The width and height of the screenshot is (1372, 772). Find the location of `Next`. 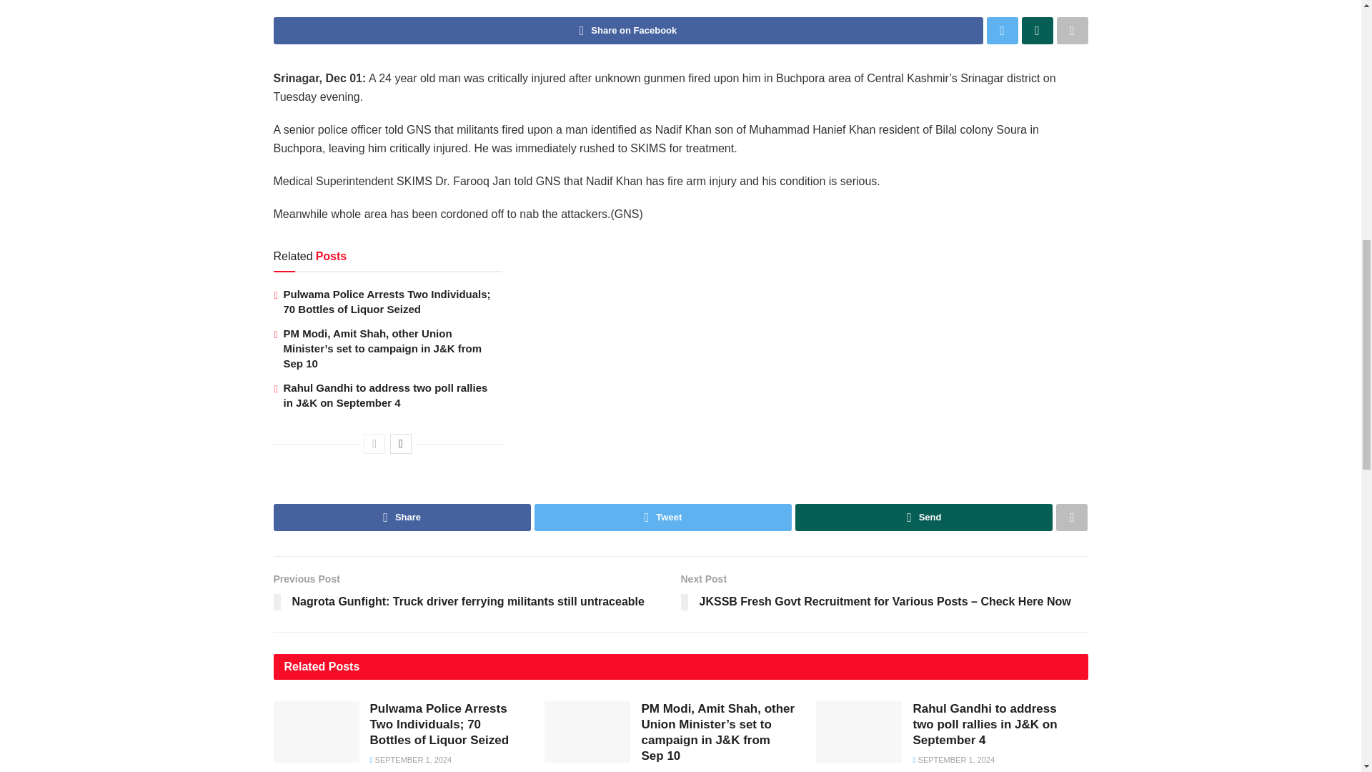

Next is located at coordinates (400, 443).